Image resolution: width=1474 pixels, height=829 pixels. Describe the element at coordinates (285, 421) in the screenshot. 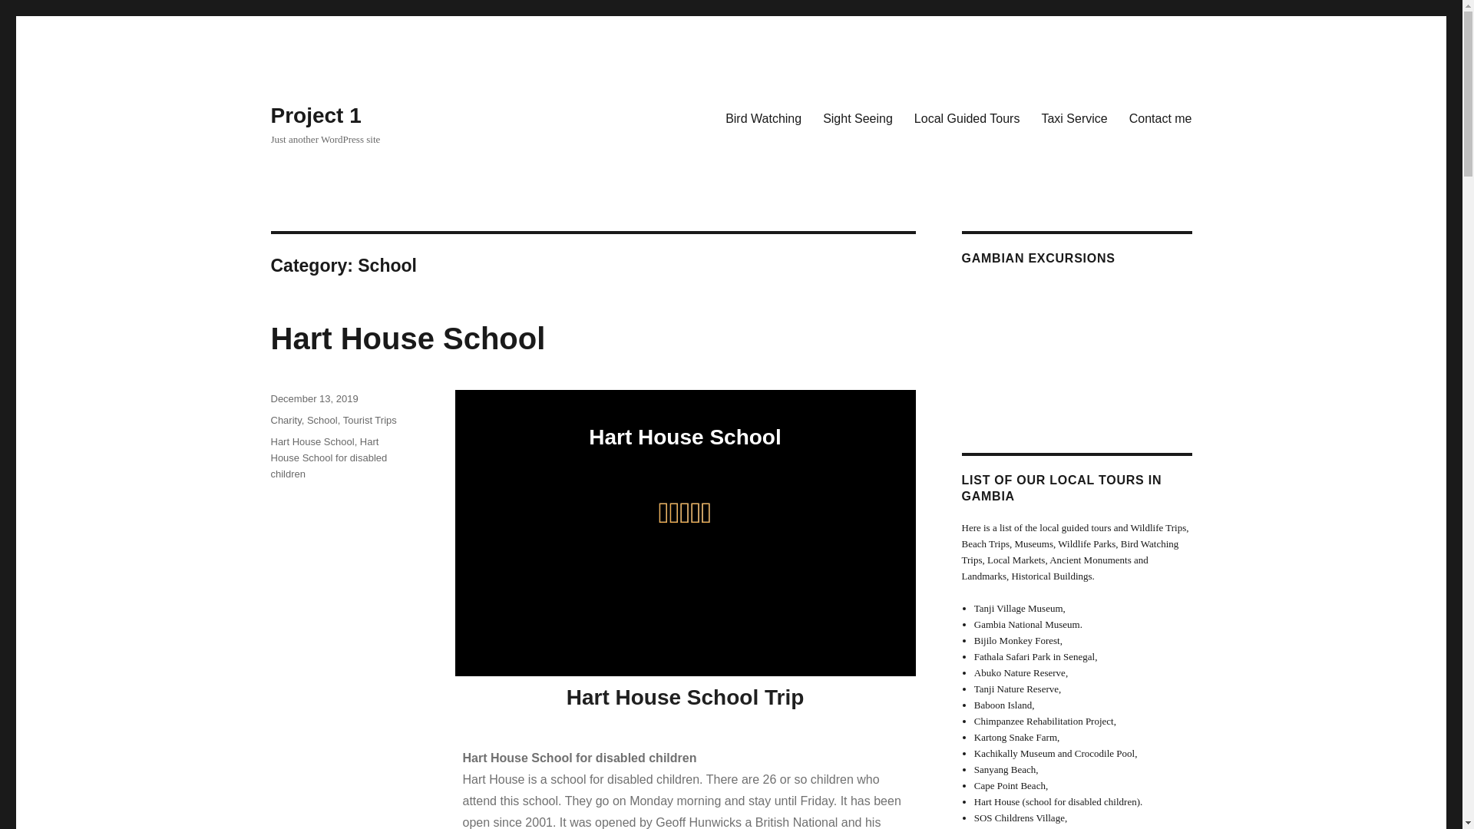

I see `Charity` at that location.